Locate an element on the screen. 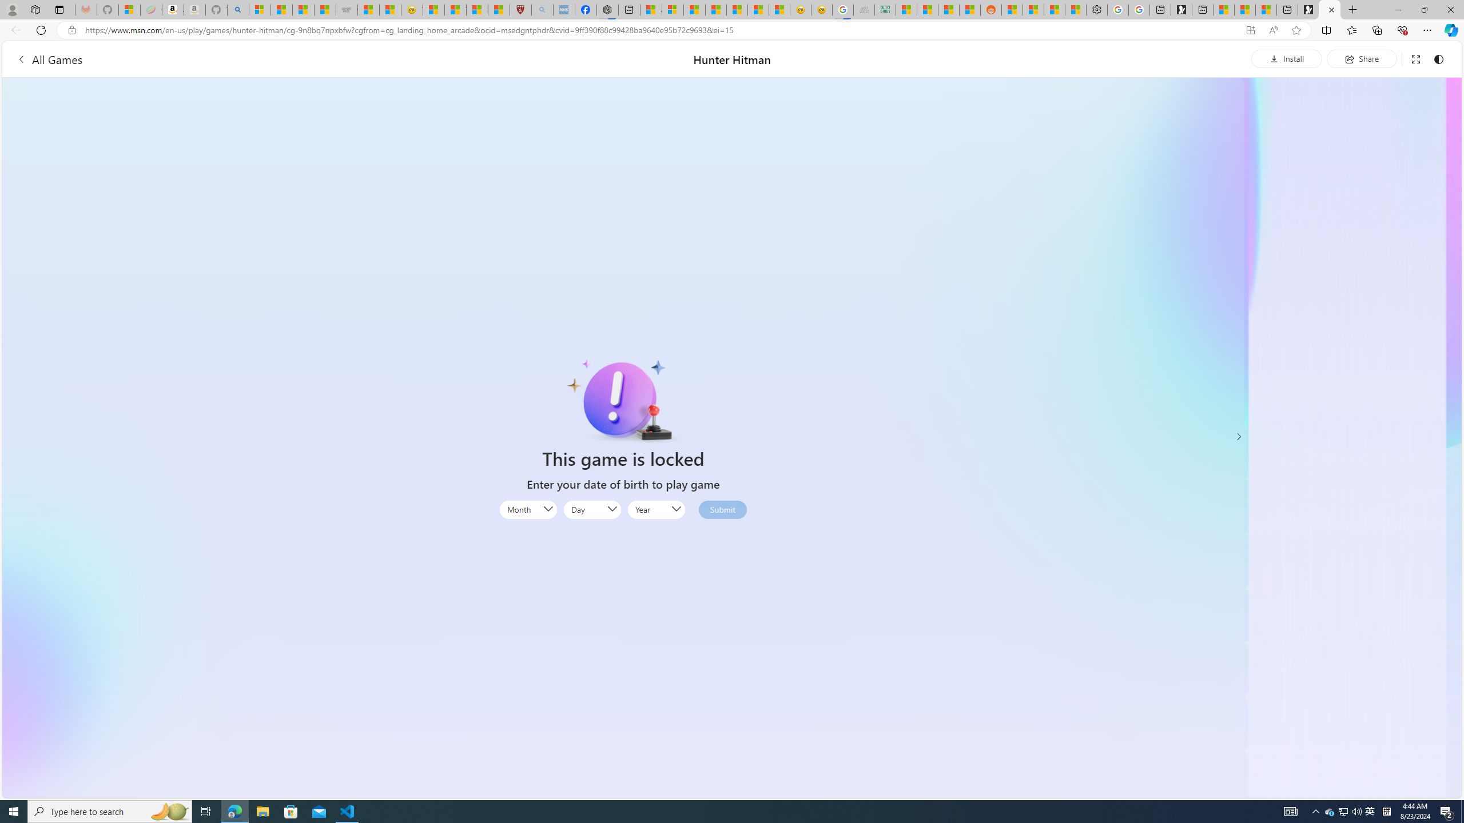  Submit is located at coordinates (722, 510).